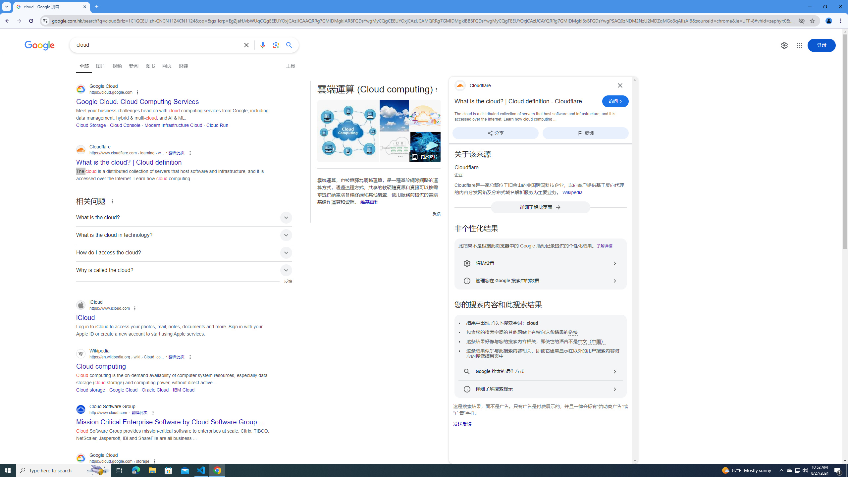 This screenshot has height=477, width=848. I want to click on How do I access the cloud?, so click(184, 252).